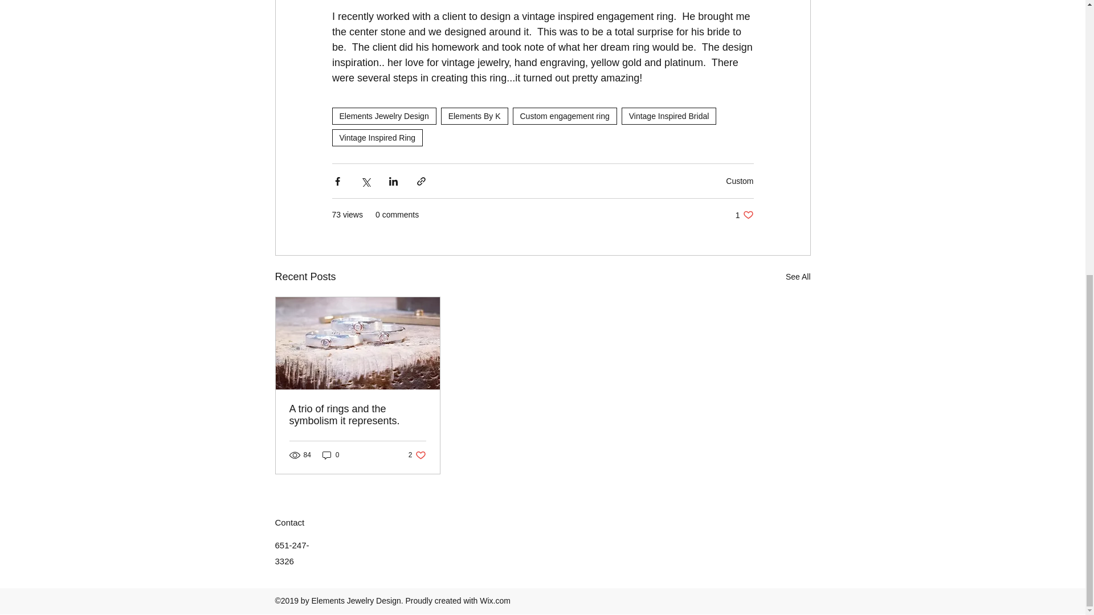 The height and width of the screenshot is (615, 1094). What do you see at coordinates (669, 116) in the screenshot?
I see `Vintage Inspired Bridal` at bounding box center [669, 116].